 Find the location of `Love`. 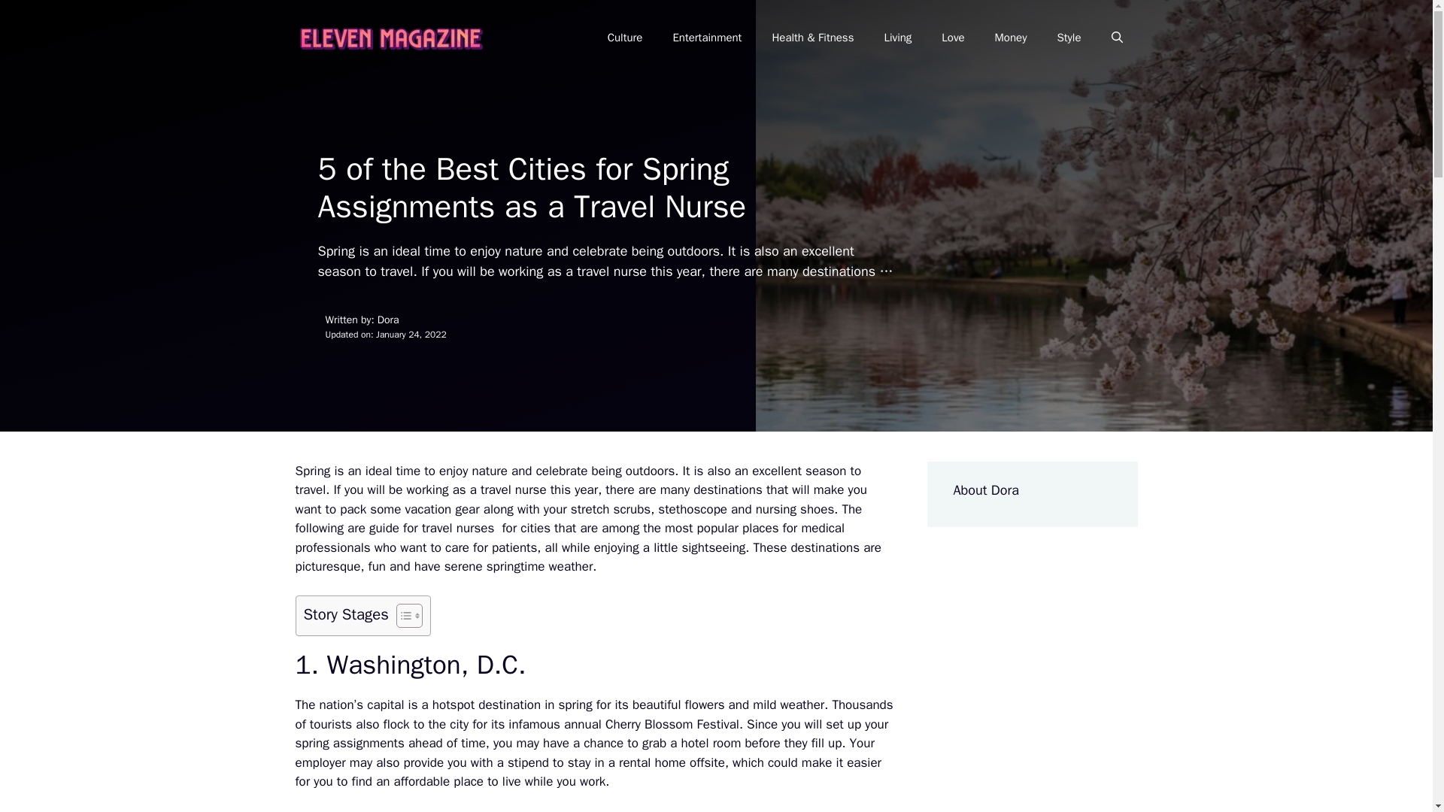

Love is located at coordinates (952, 38).